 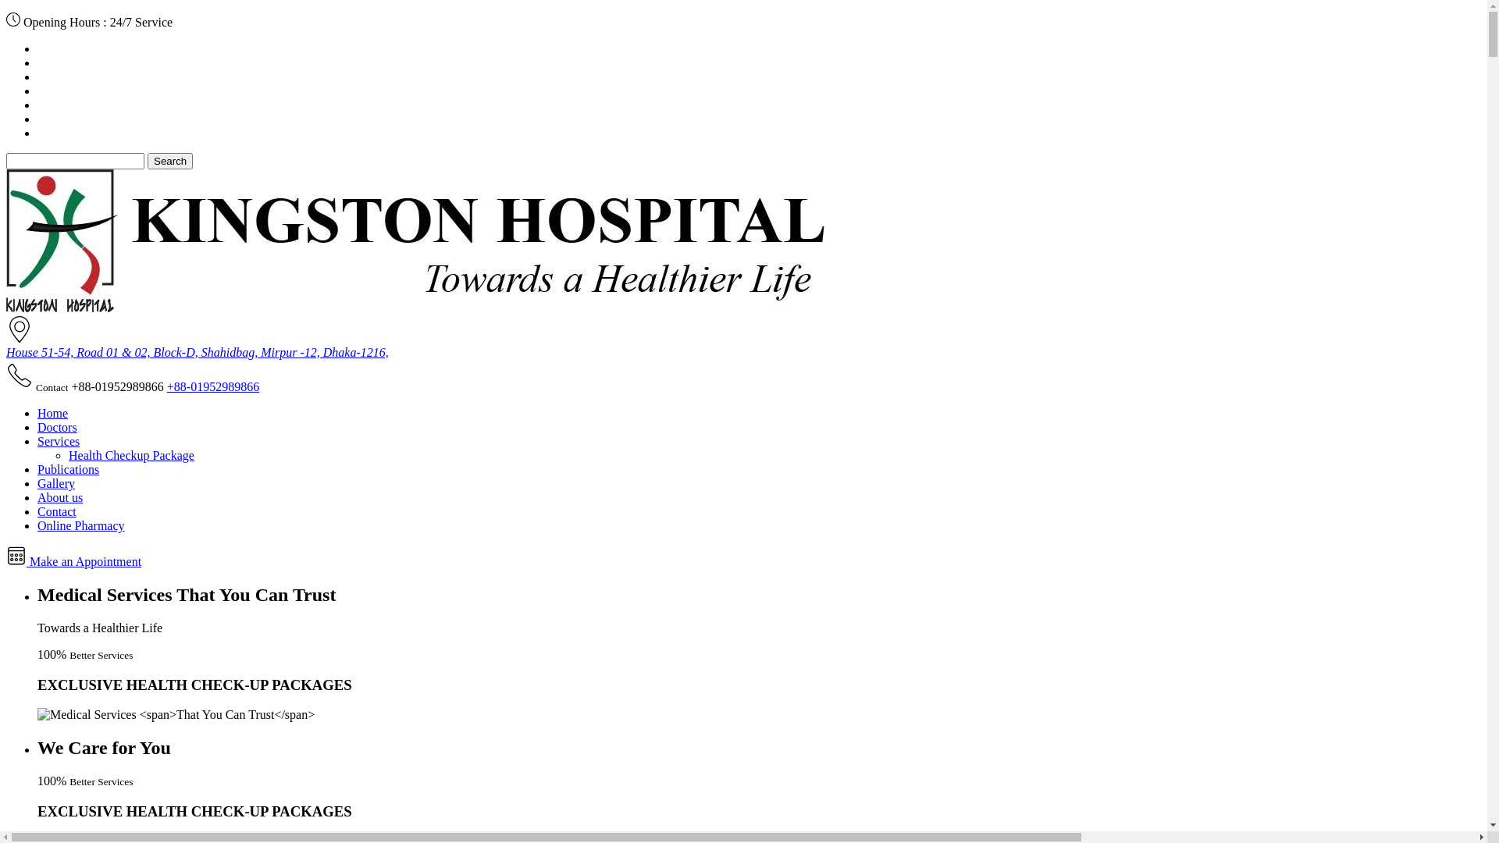 What do you see at coordinates (73, 562) in the screenshot?
I see `Make an Appointment` at bounding box center [73, 562].